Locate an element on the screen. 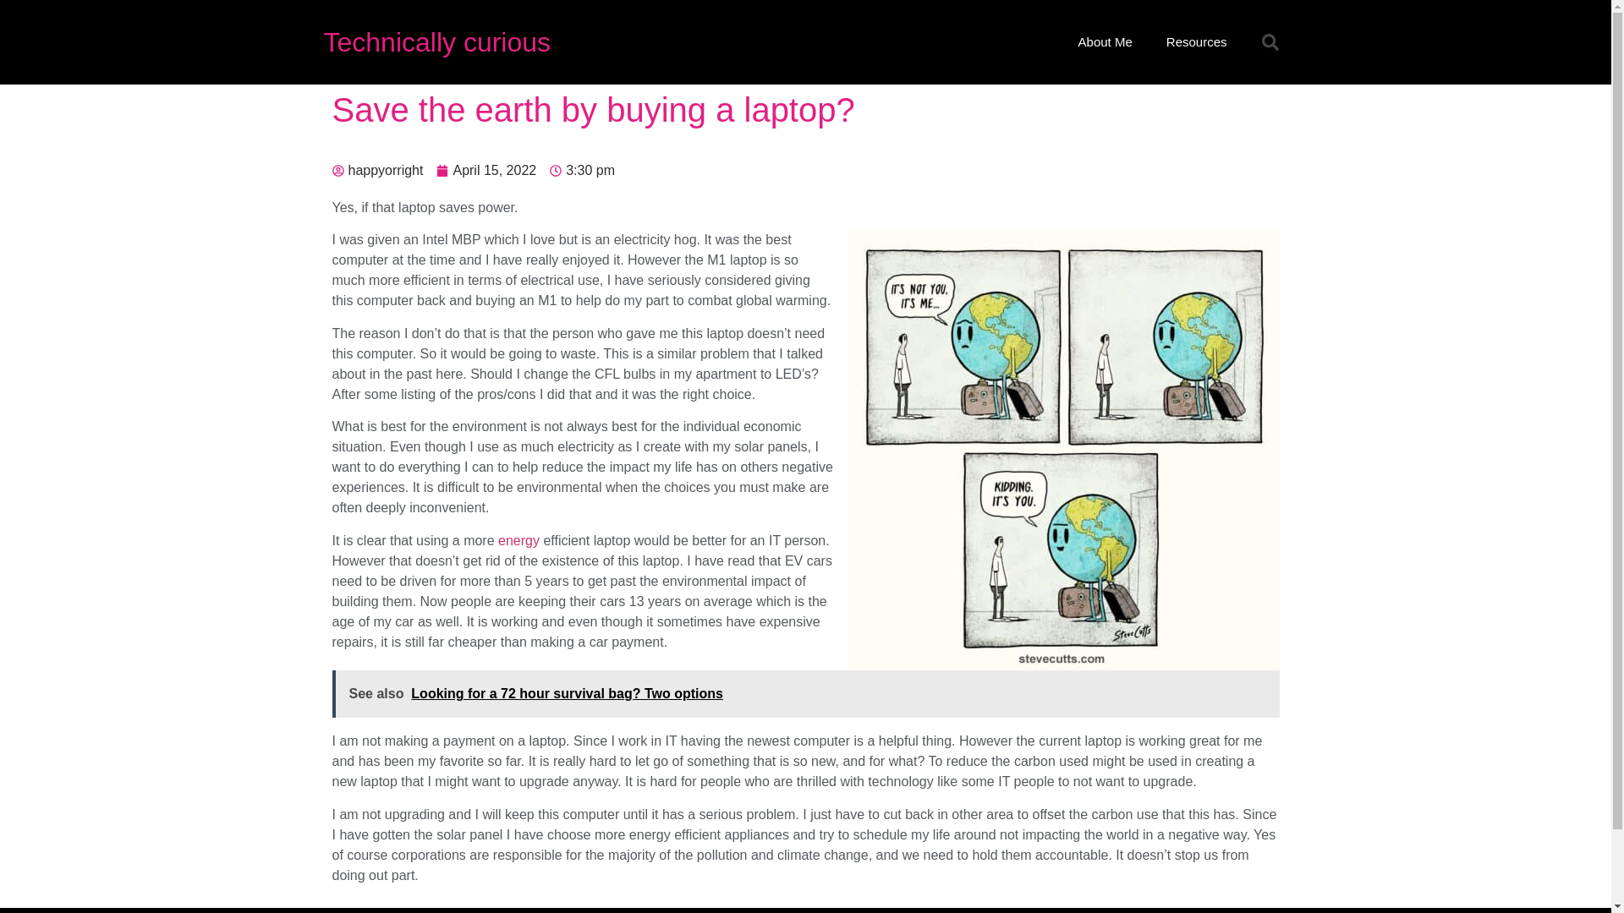  happyorright is located at coordinates (376, 171).